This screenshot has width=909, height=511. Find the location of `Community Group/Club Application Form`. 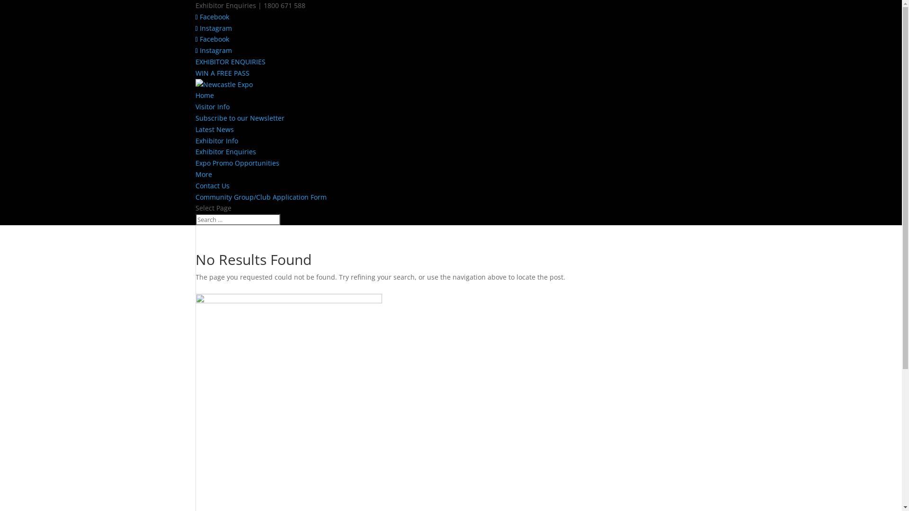

Community Group/Club Application Form is located at coordinates (260, 197).